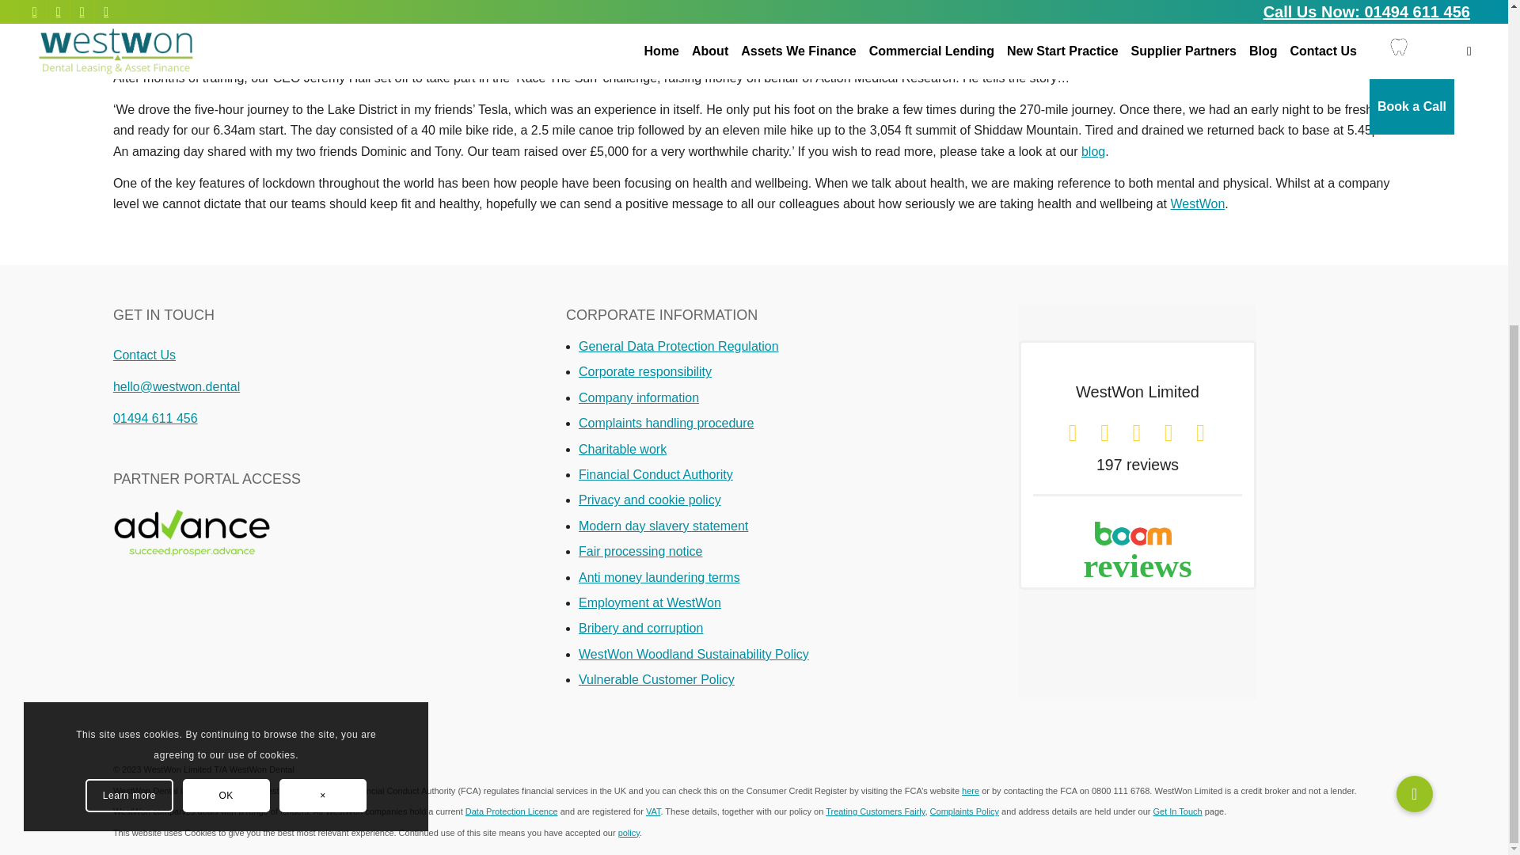  What do you see at coordinates (655, 474) in the screenshot?
I see `Financial Conduct Authority` at bounding box center [655, 474].